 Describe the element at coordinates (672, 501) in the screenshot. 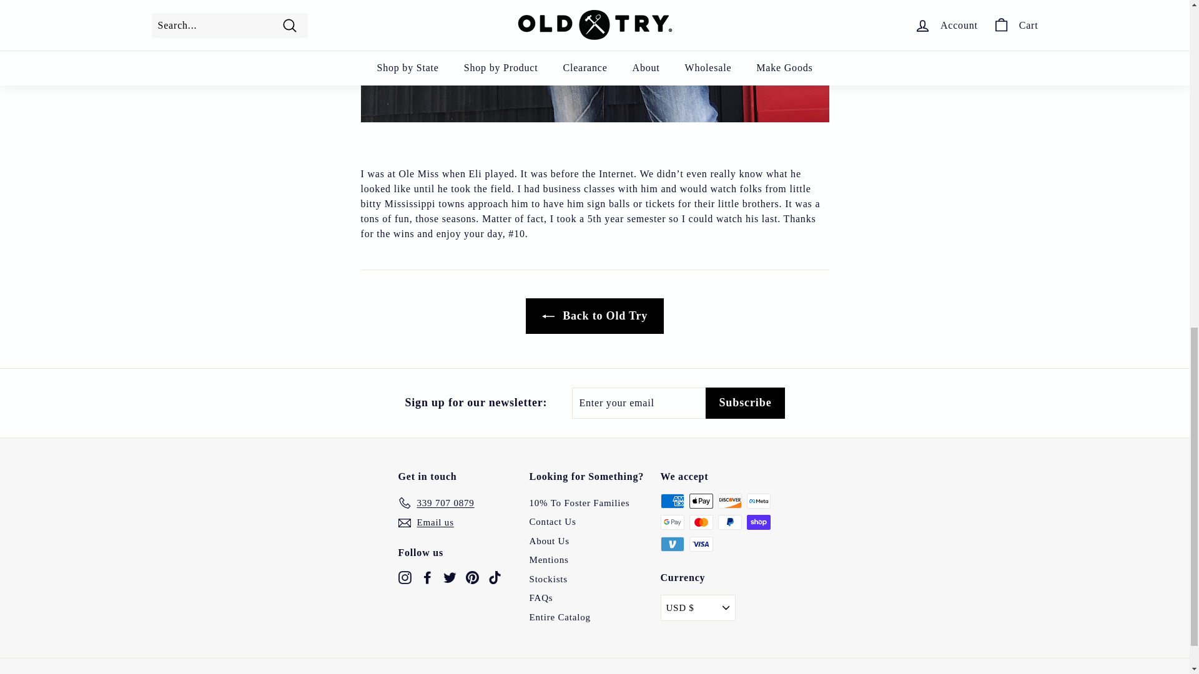

I see `American Express` at that location.